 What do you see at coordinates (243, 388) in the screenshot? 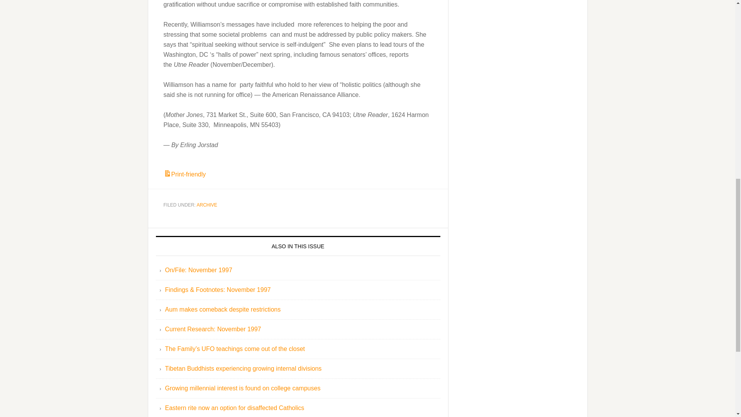
I see `Growing millennial interest is found on college campuses` at bounding box center [243, 388].